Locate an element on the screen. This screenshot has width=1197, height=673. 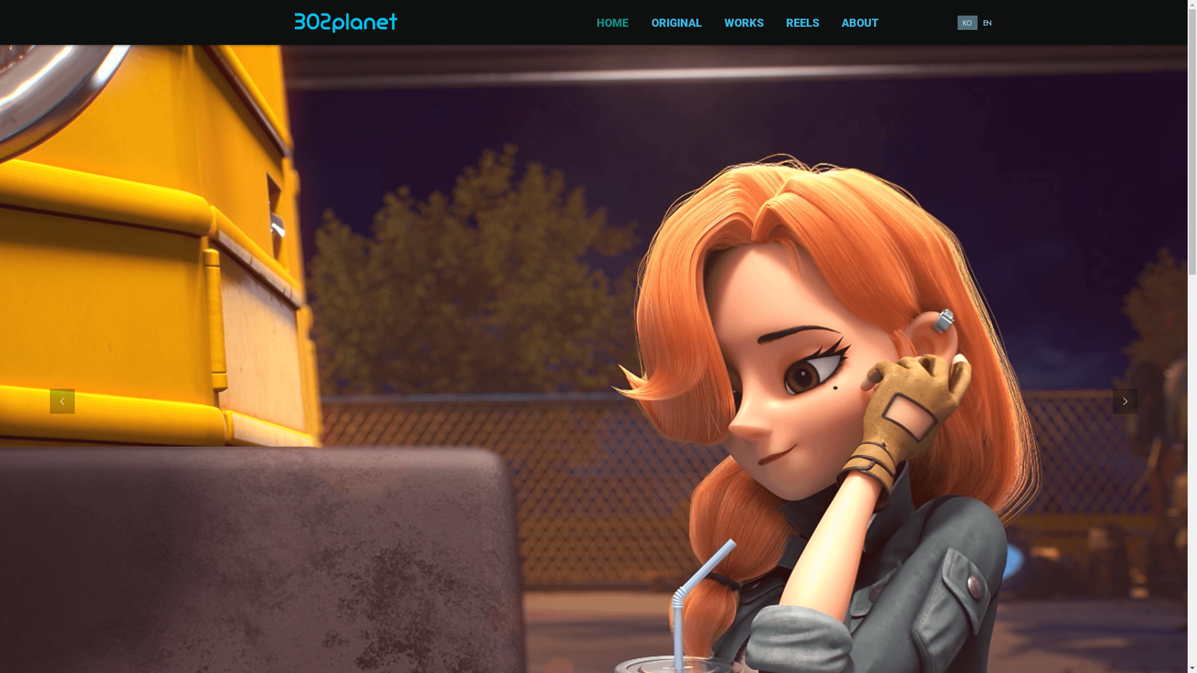
REELS is located at coordinates (800, 22).